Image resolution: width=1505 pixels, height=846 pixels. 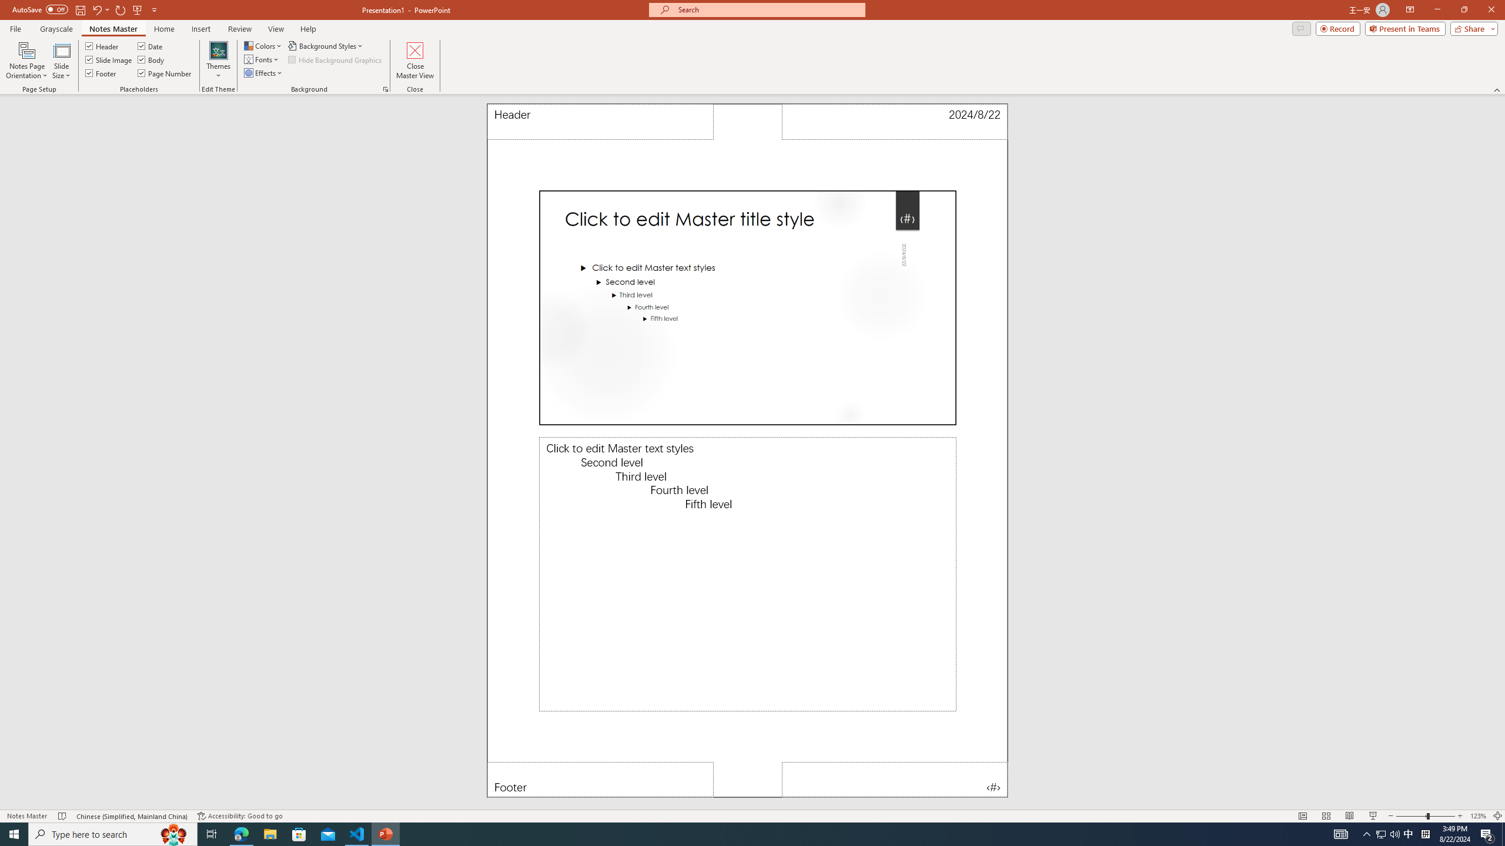 I want to click on Close Master View, so click(x=414, y=61).